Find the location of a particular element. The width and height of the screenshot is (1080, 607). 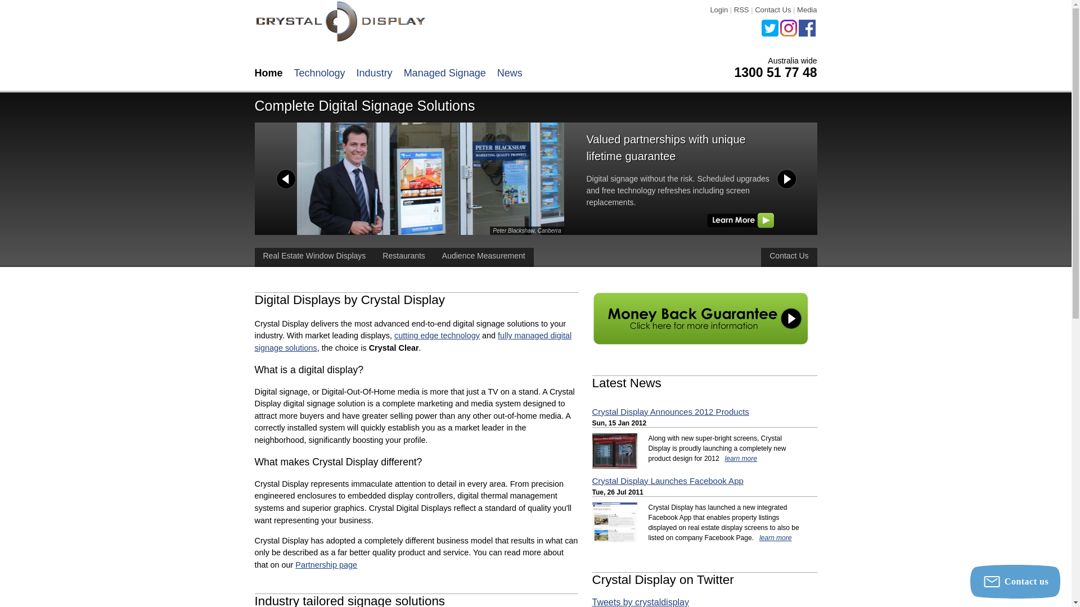

learn more is located at coordinates (741, 459).